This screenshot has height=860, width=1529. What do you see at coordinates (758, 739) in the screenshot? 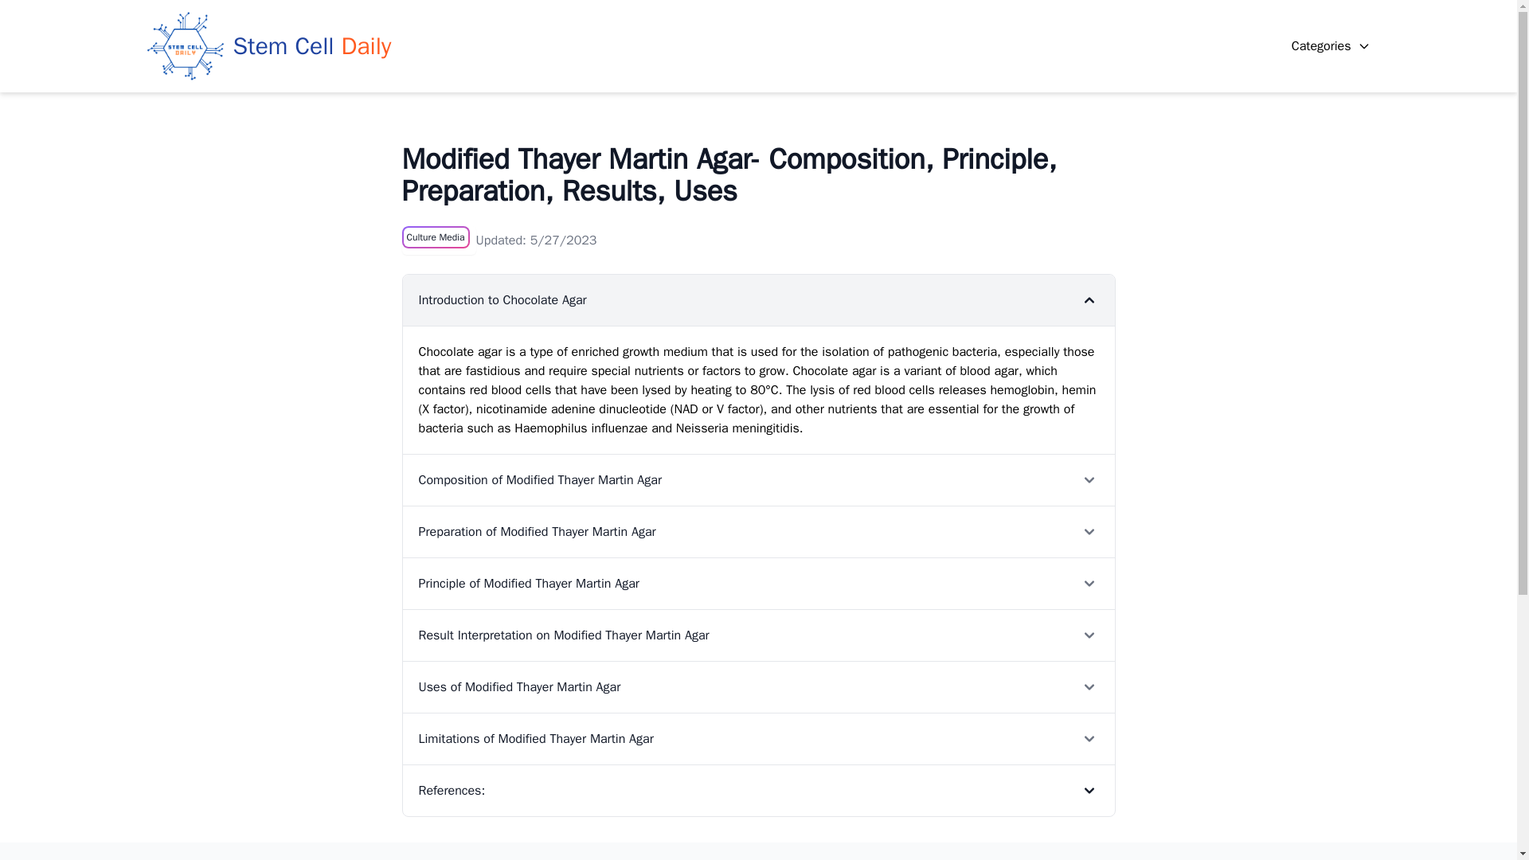
I see `Limitations of Modified Thayer Martin Agar` at bounding box center [758, 739].